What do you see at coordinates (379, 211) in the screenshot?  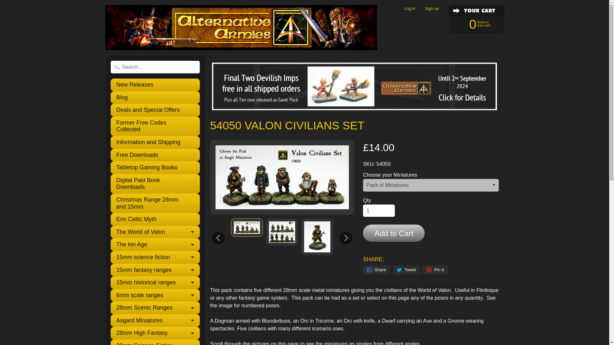 I see `1` at bounding box center [379, 211].